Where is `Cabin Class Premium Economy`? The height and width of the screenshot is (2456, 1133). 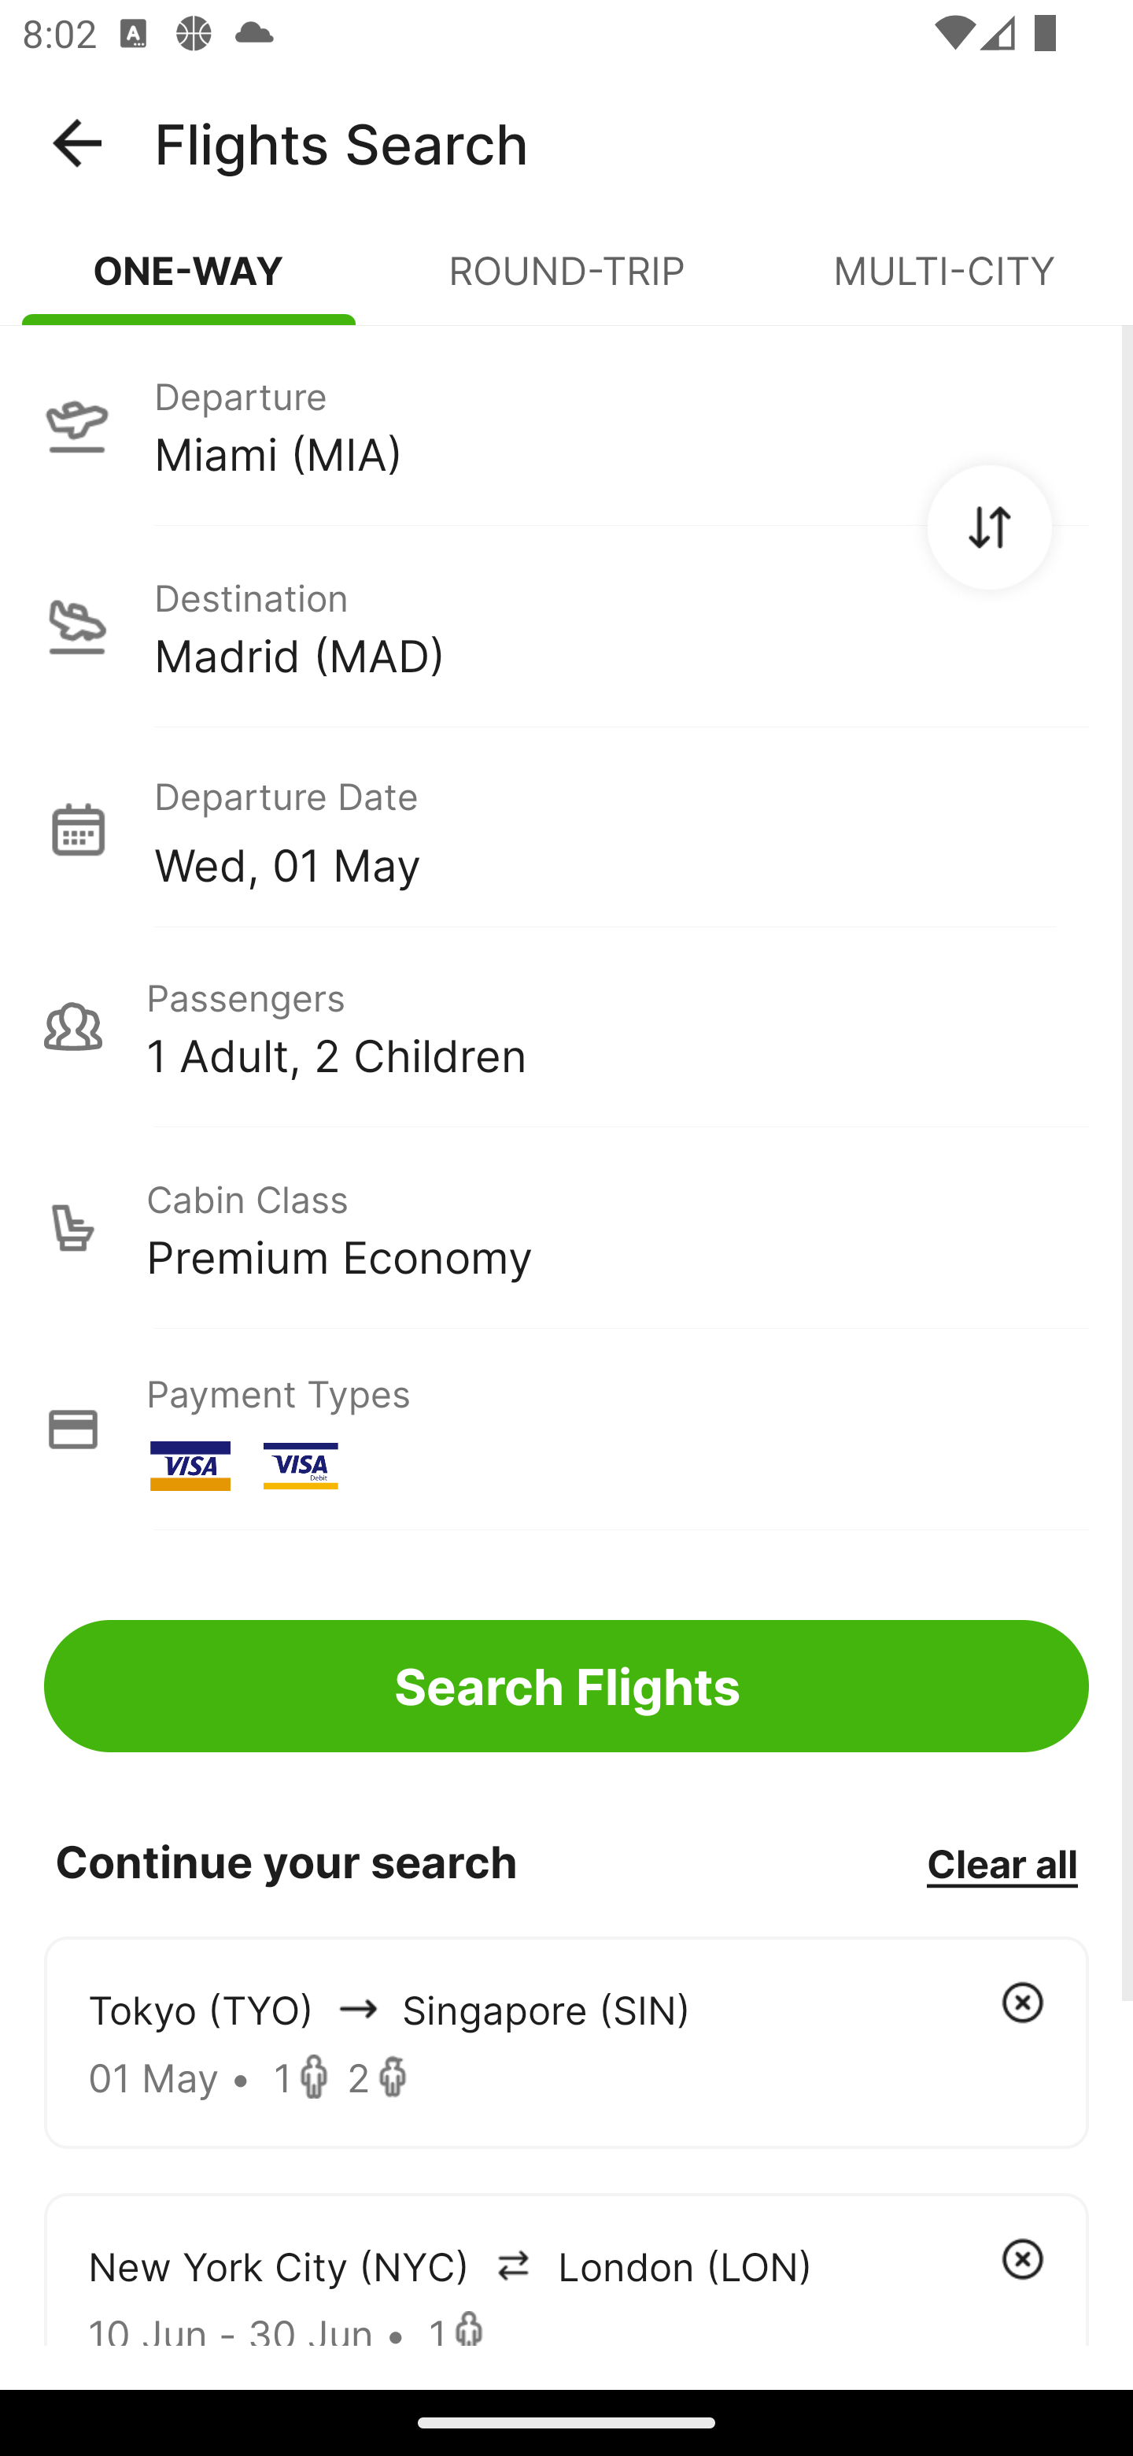 Cabin Class Premium Economy is located at coordinates (566, 1228).